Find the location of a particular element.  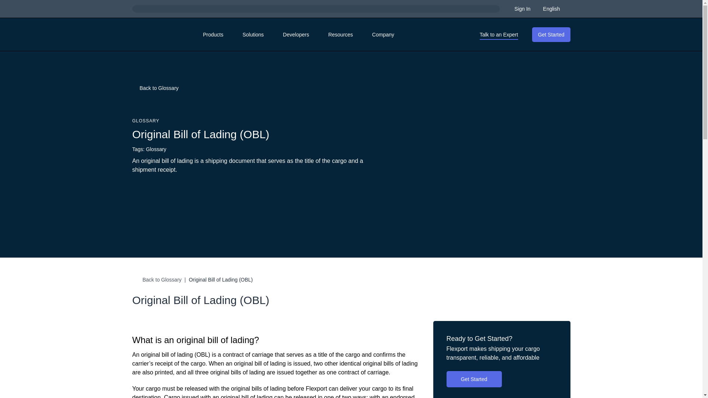

Sign In is located at coordinates (523, 8).